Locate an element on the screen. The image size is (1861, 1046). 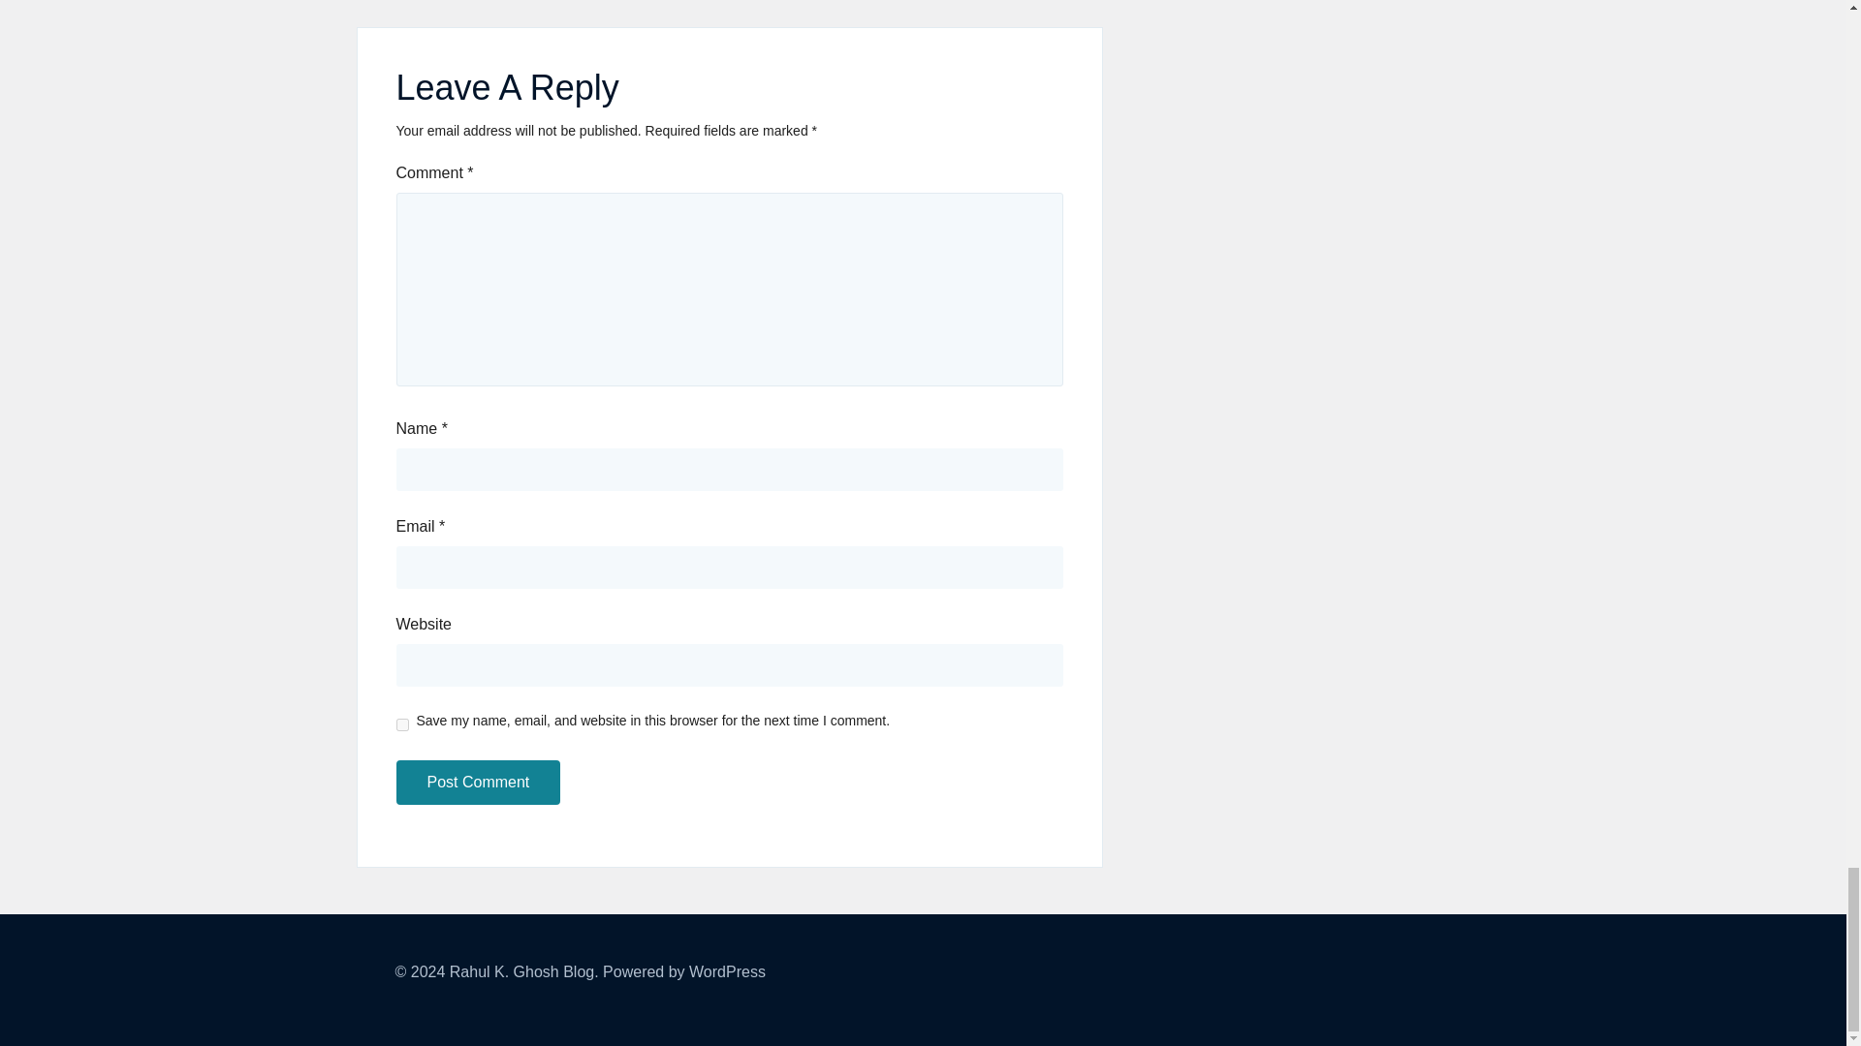
Post Comment is located at coordinates (477, 783).